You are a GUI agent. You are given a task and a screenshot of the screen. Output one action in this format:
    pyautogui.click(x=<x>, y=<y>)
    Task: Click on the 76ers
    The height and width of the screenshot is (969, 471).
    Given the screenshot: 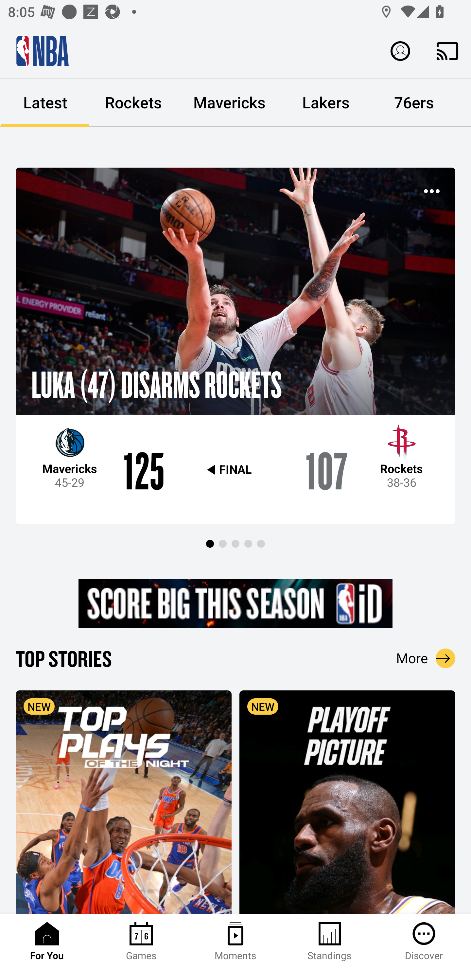 What is the action you would take?
    pyautogui.click(x=414, y=103)
    